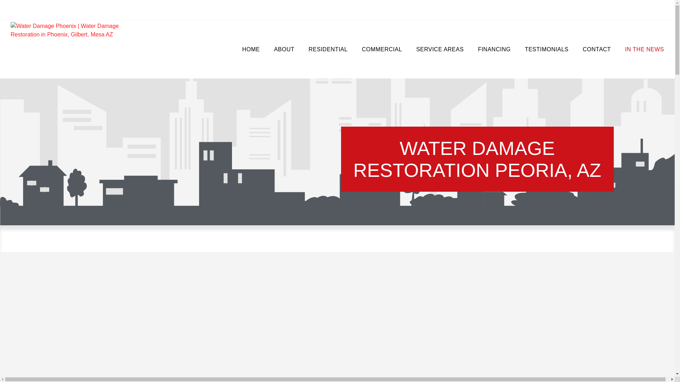  Describe the element at coordinates (645, 50) in the screenshot. I see `IN THE NEWS` at that location.